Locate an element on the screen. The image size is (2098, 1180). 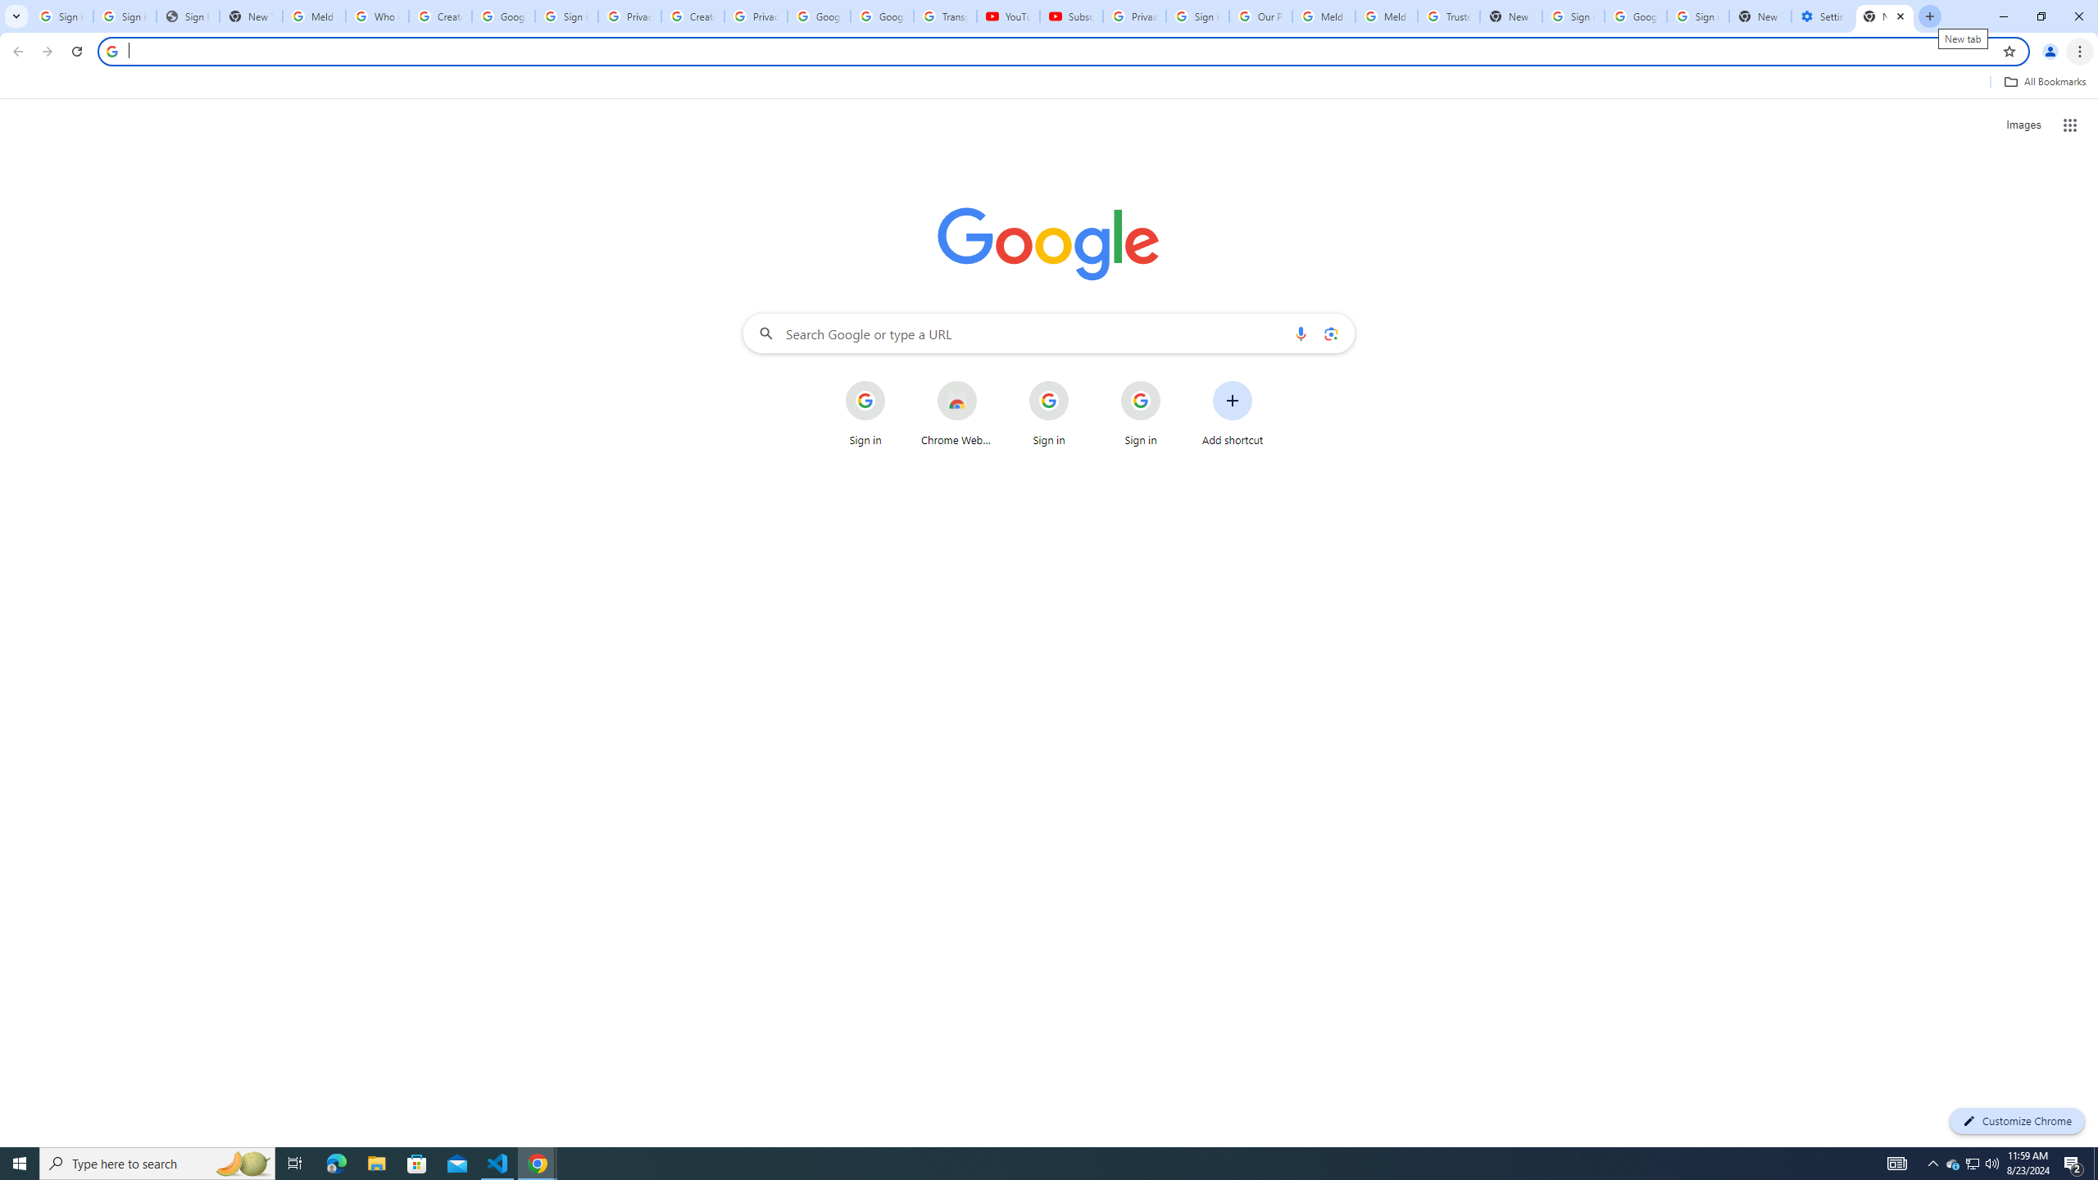
Who is my administrator? - Google Account Help is located at coordinates (376, 16).